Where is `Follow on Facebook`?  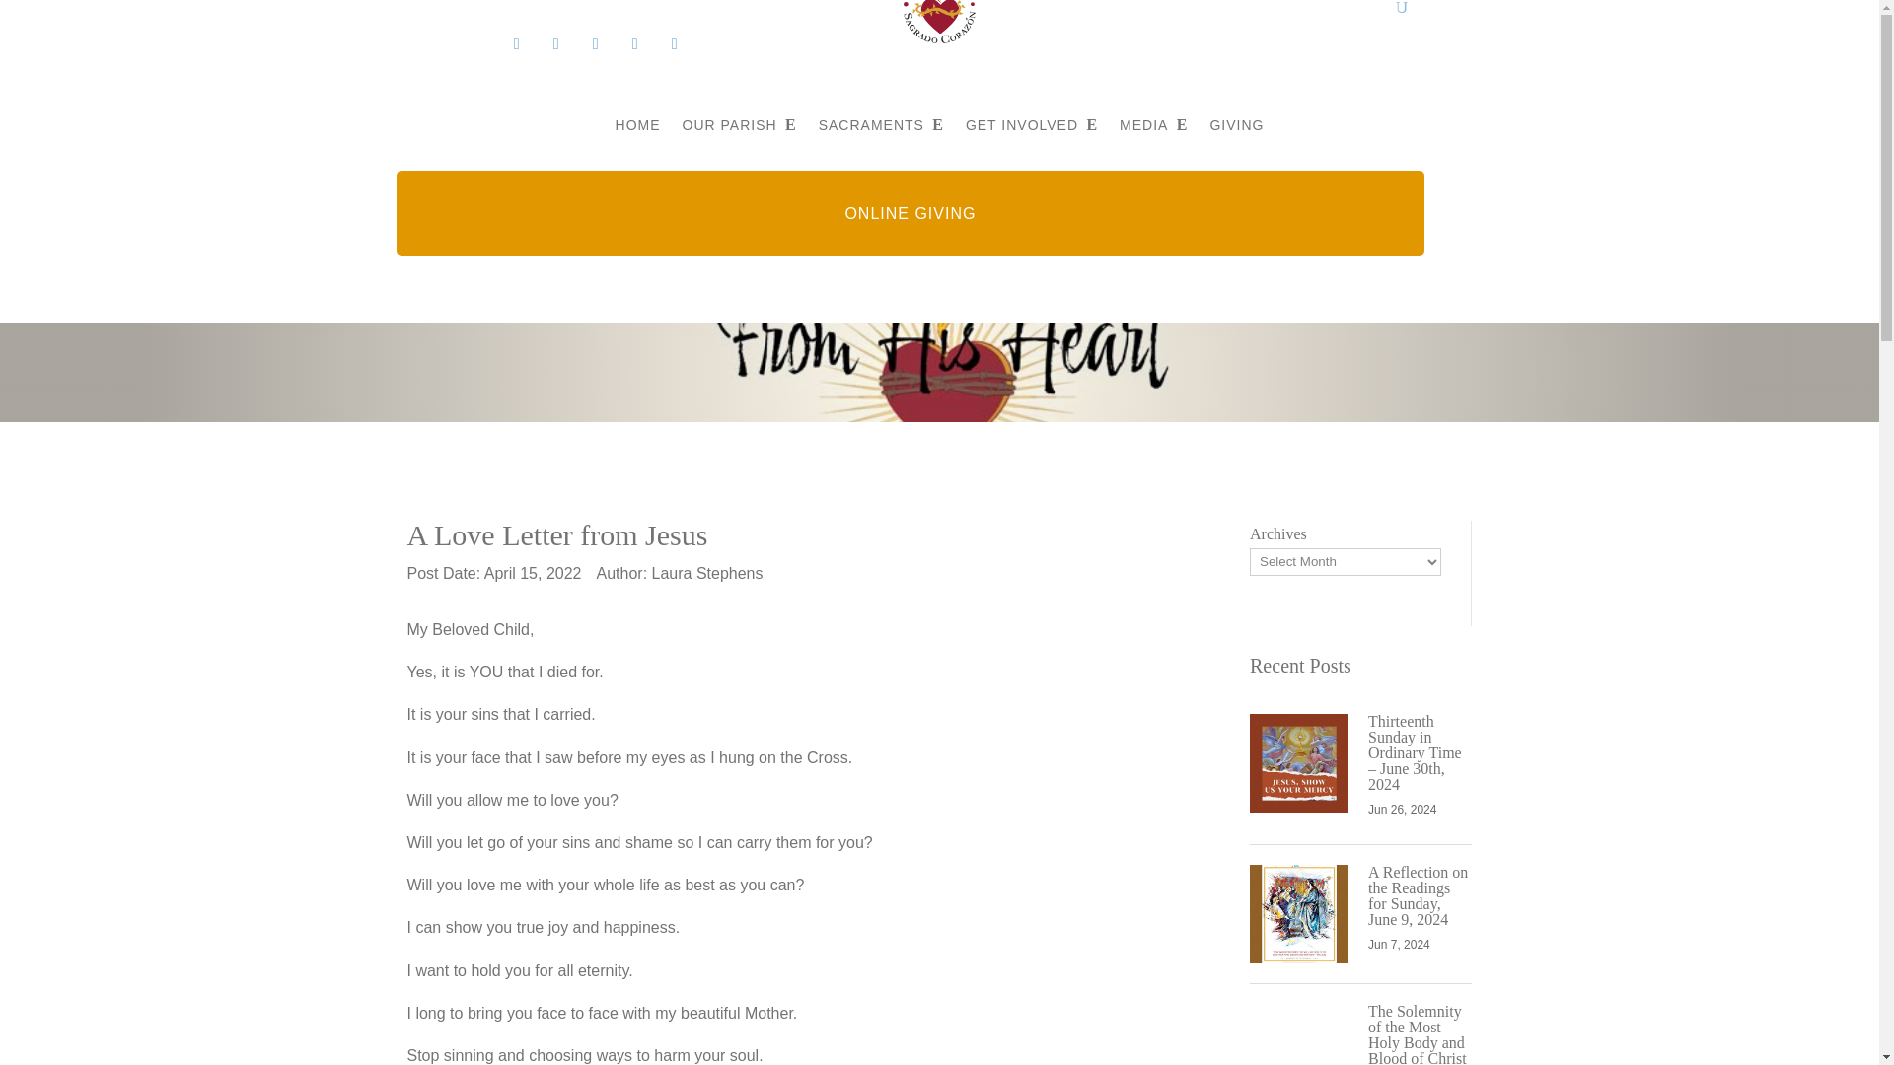
Follow on Facebook is located at coordinates (517, 43).